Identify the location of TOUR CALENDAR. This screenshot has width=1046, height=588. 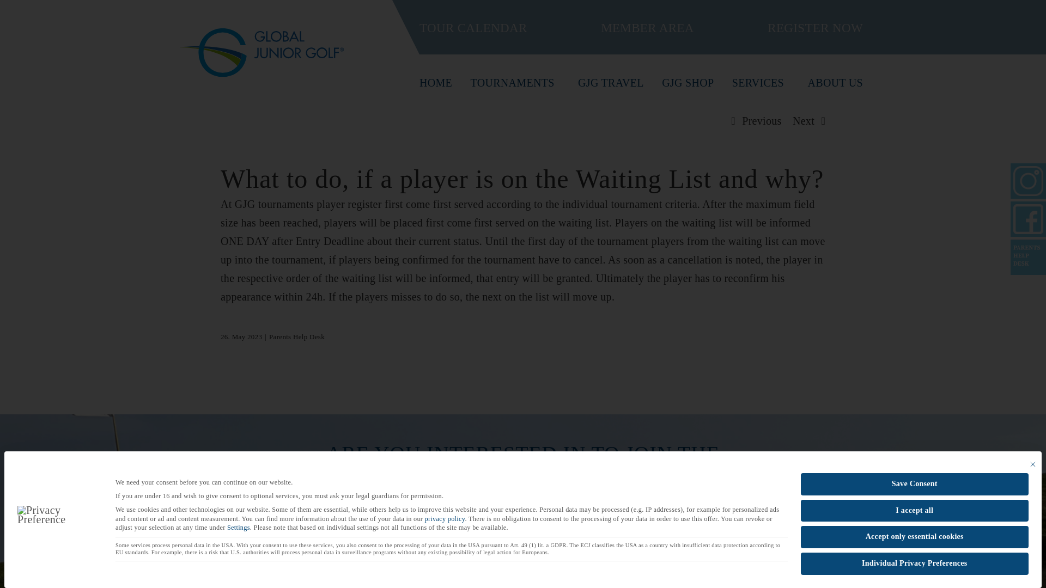
(473, 28).